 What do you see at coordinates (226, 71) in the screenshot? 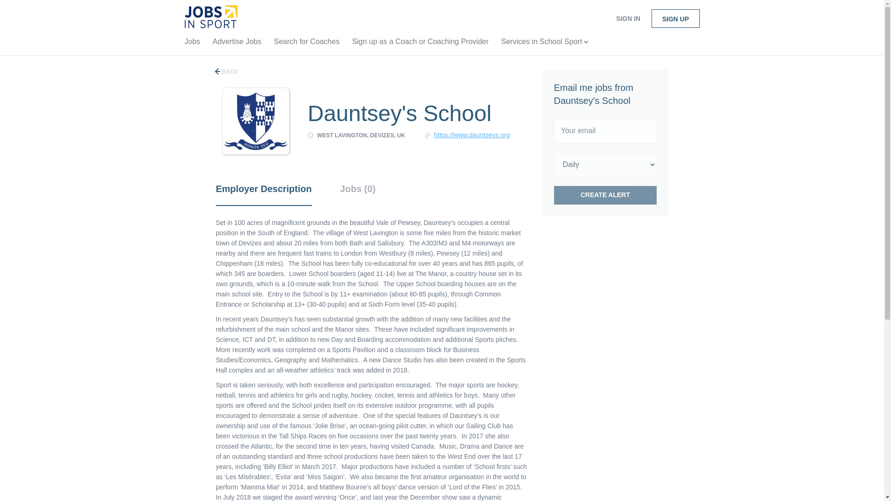
I see `BACK` at bounding box center [226, 71].